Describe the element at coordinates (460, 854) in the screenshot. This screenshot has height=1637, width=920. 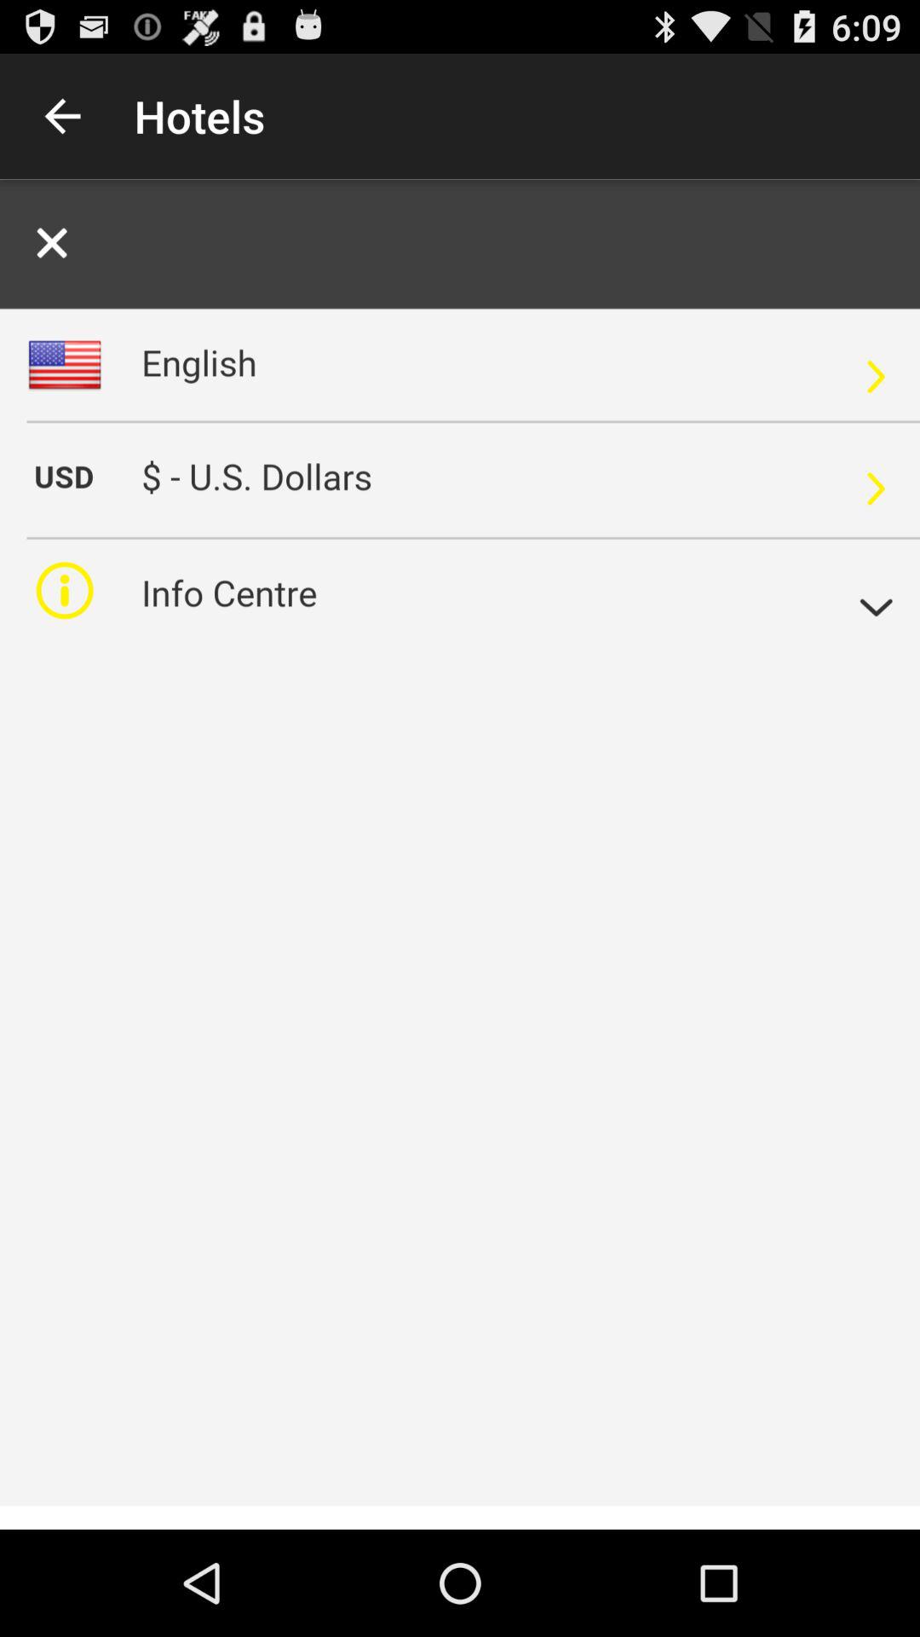
I see `alerta para pagina` at that location.